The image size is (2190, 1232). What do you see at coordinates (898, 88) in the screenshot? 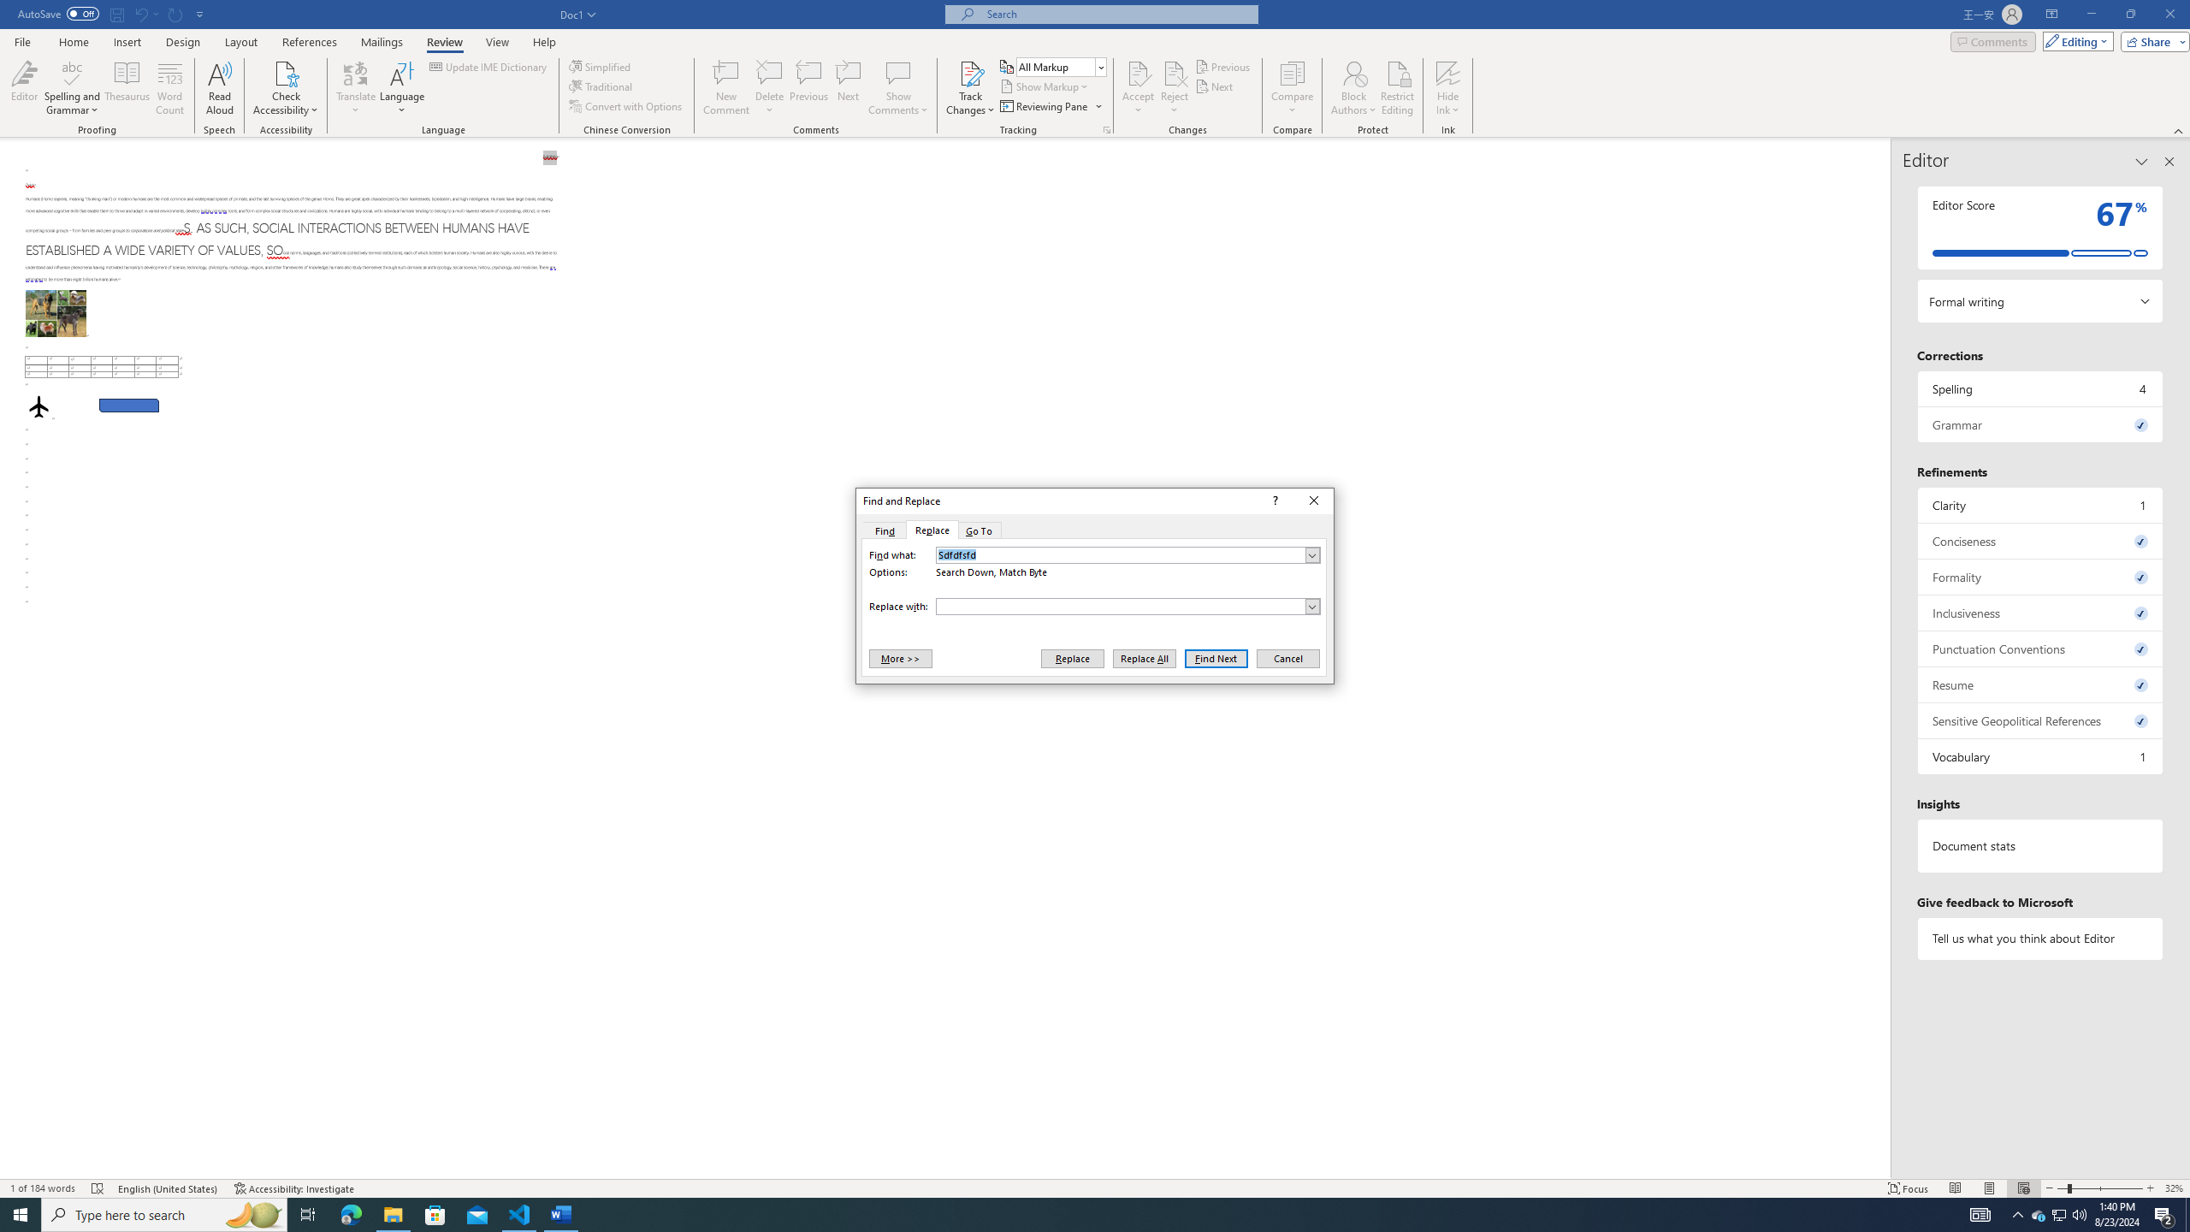
I see `Show Comments` at bounding box center [898, 88].